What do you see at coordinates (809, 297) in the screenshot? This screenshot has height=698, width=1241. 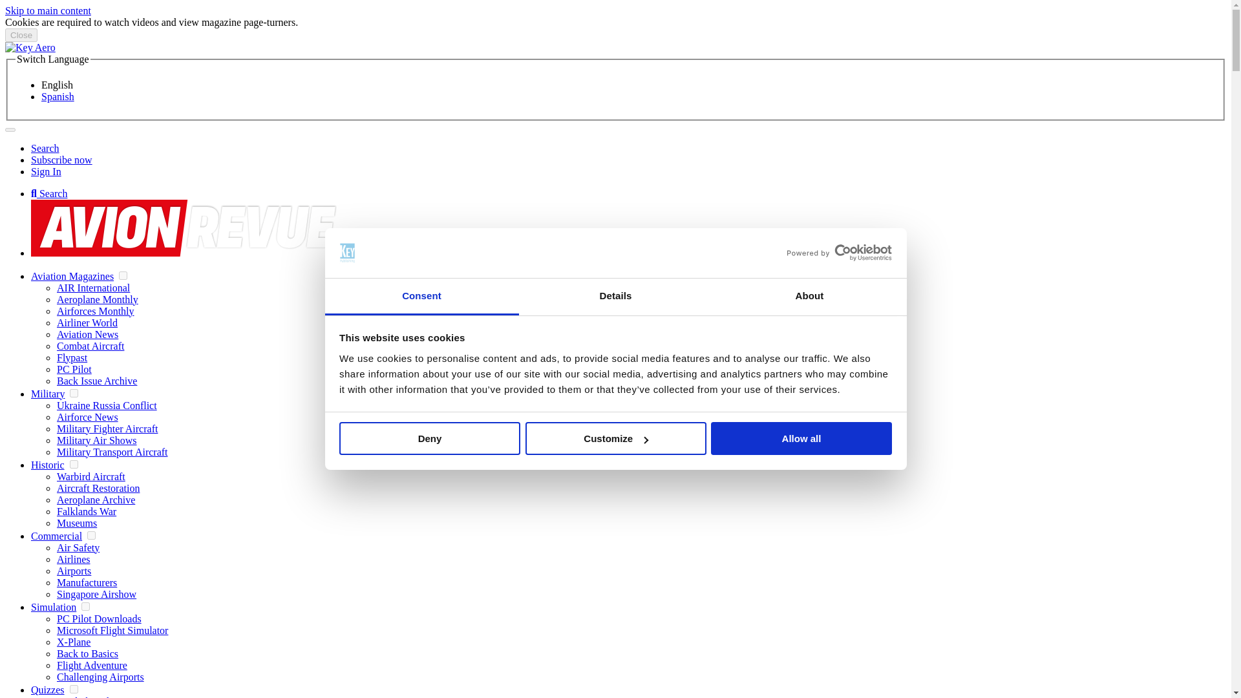 I see `About` at bounding box center [809, 297].